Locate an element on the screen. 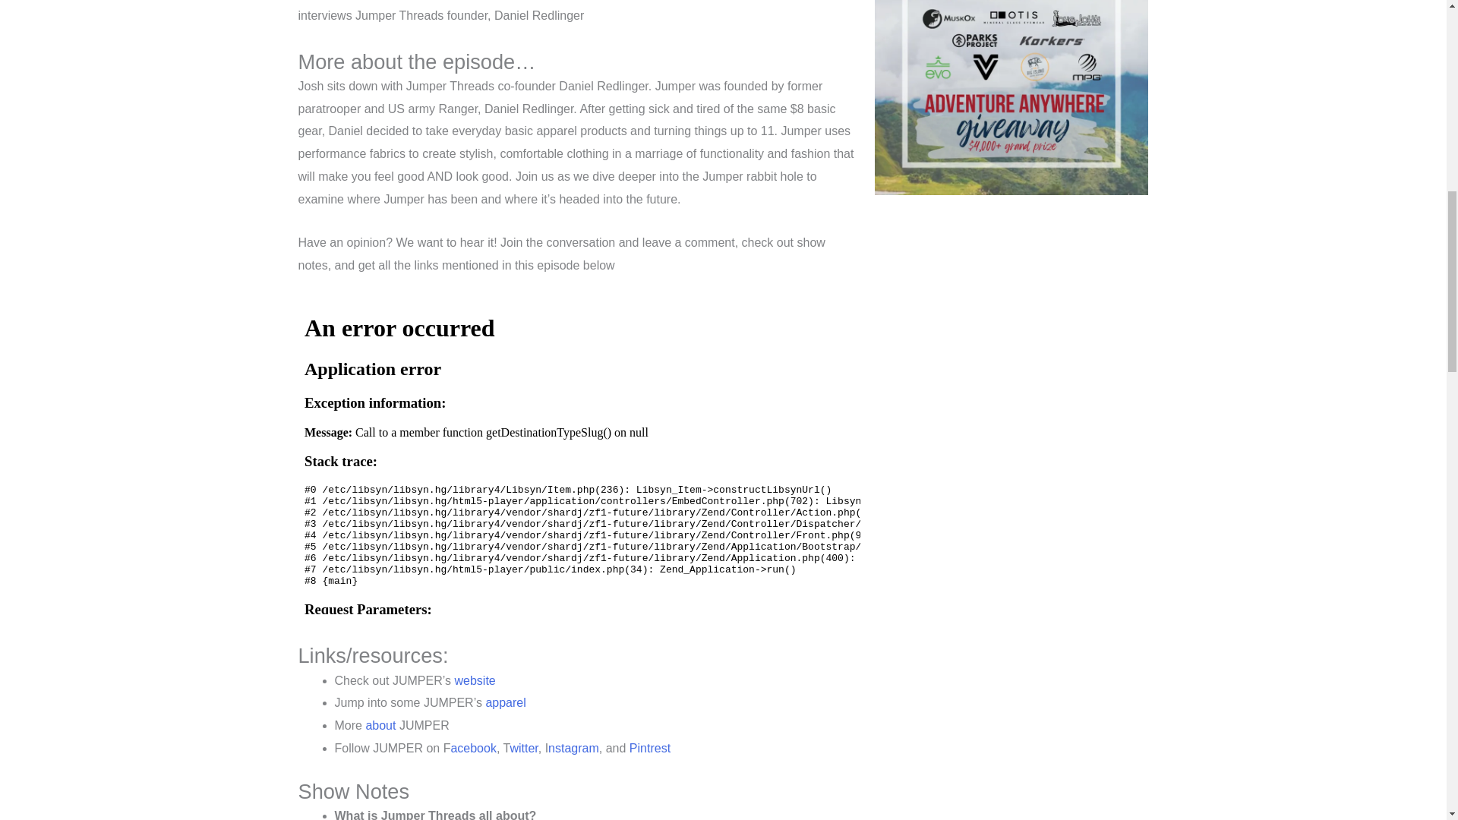  witter is located at coordinates (523, 748).